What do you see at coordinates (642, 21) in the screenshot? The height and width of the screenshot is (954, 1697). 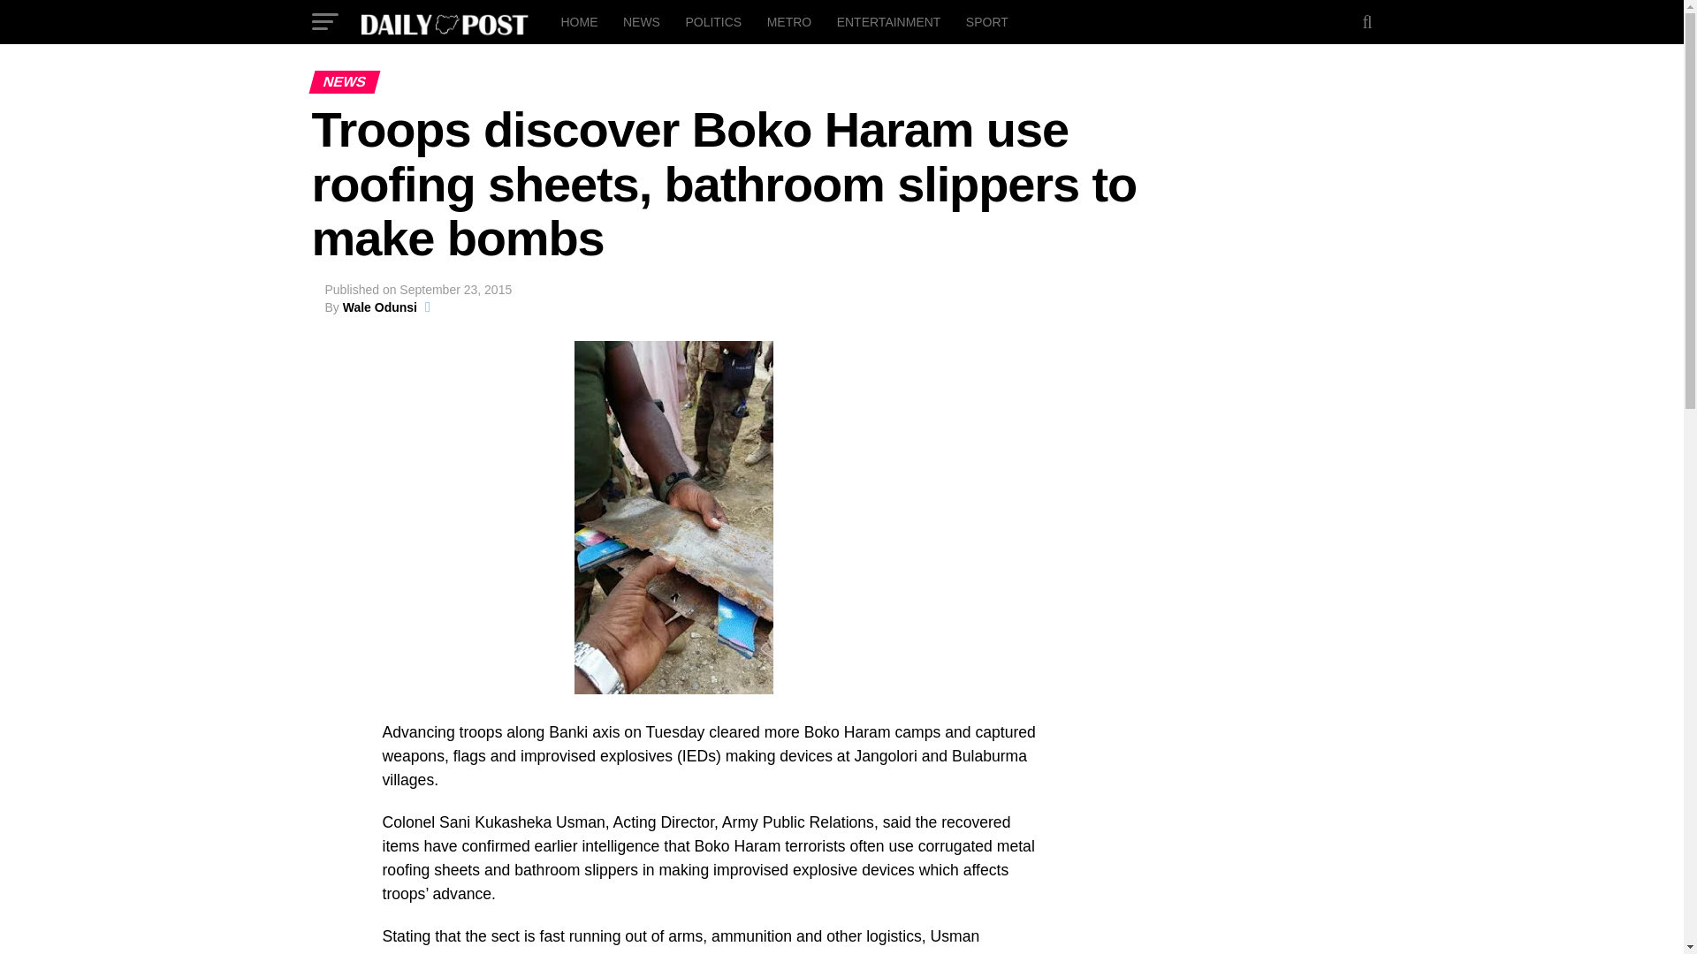 I see `NEWS` at bounding box center [642, 21].